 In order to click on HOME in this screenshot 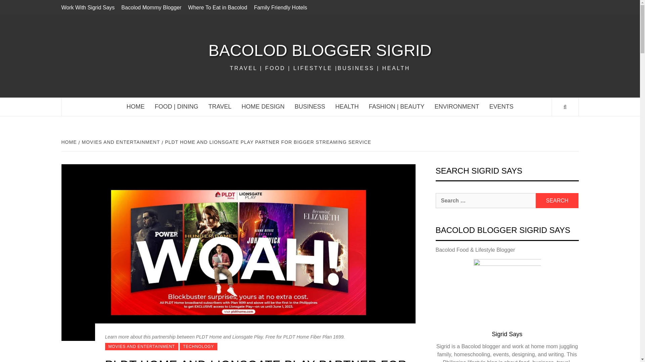, I will do `click(70, 142)`.